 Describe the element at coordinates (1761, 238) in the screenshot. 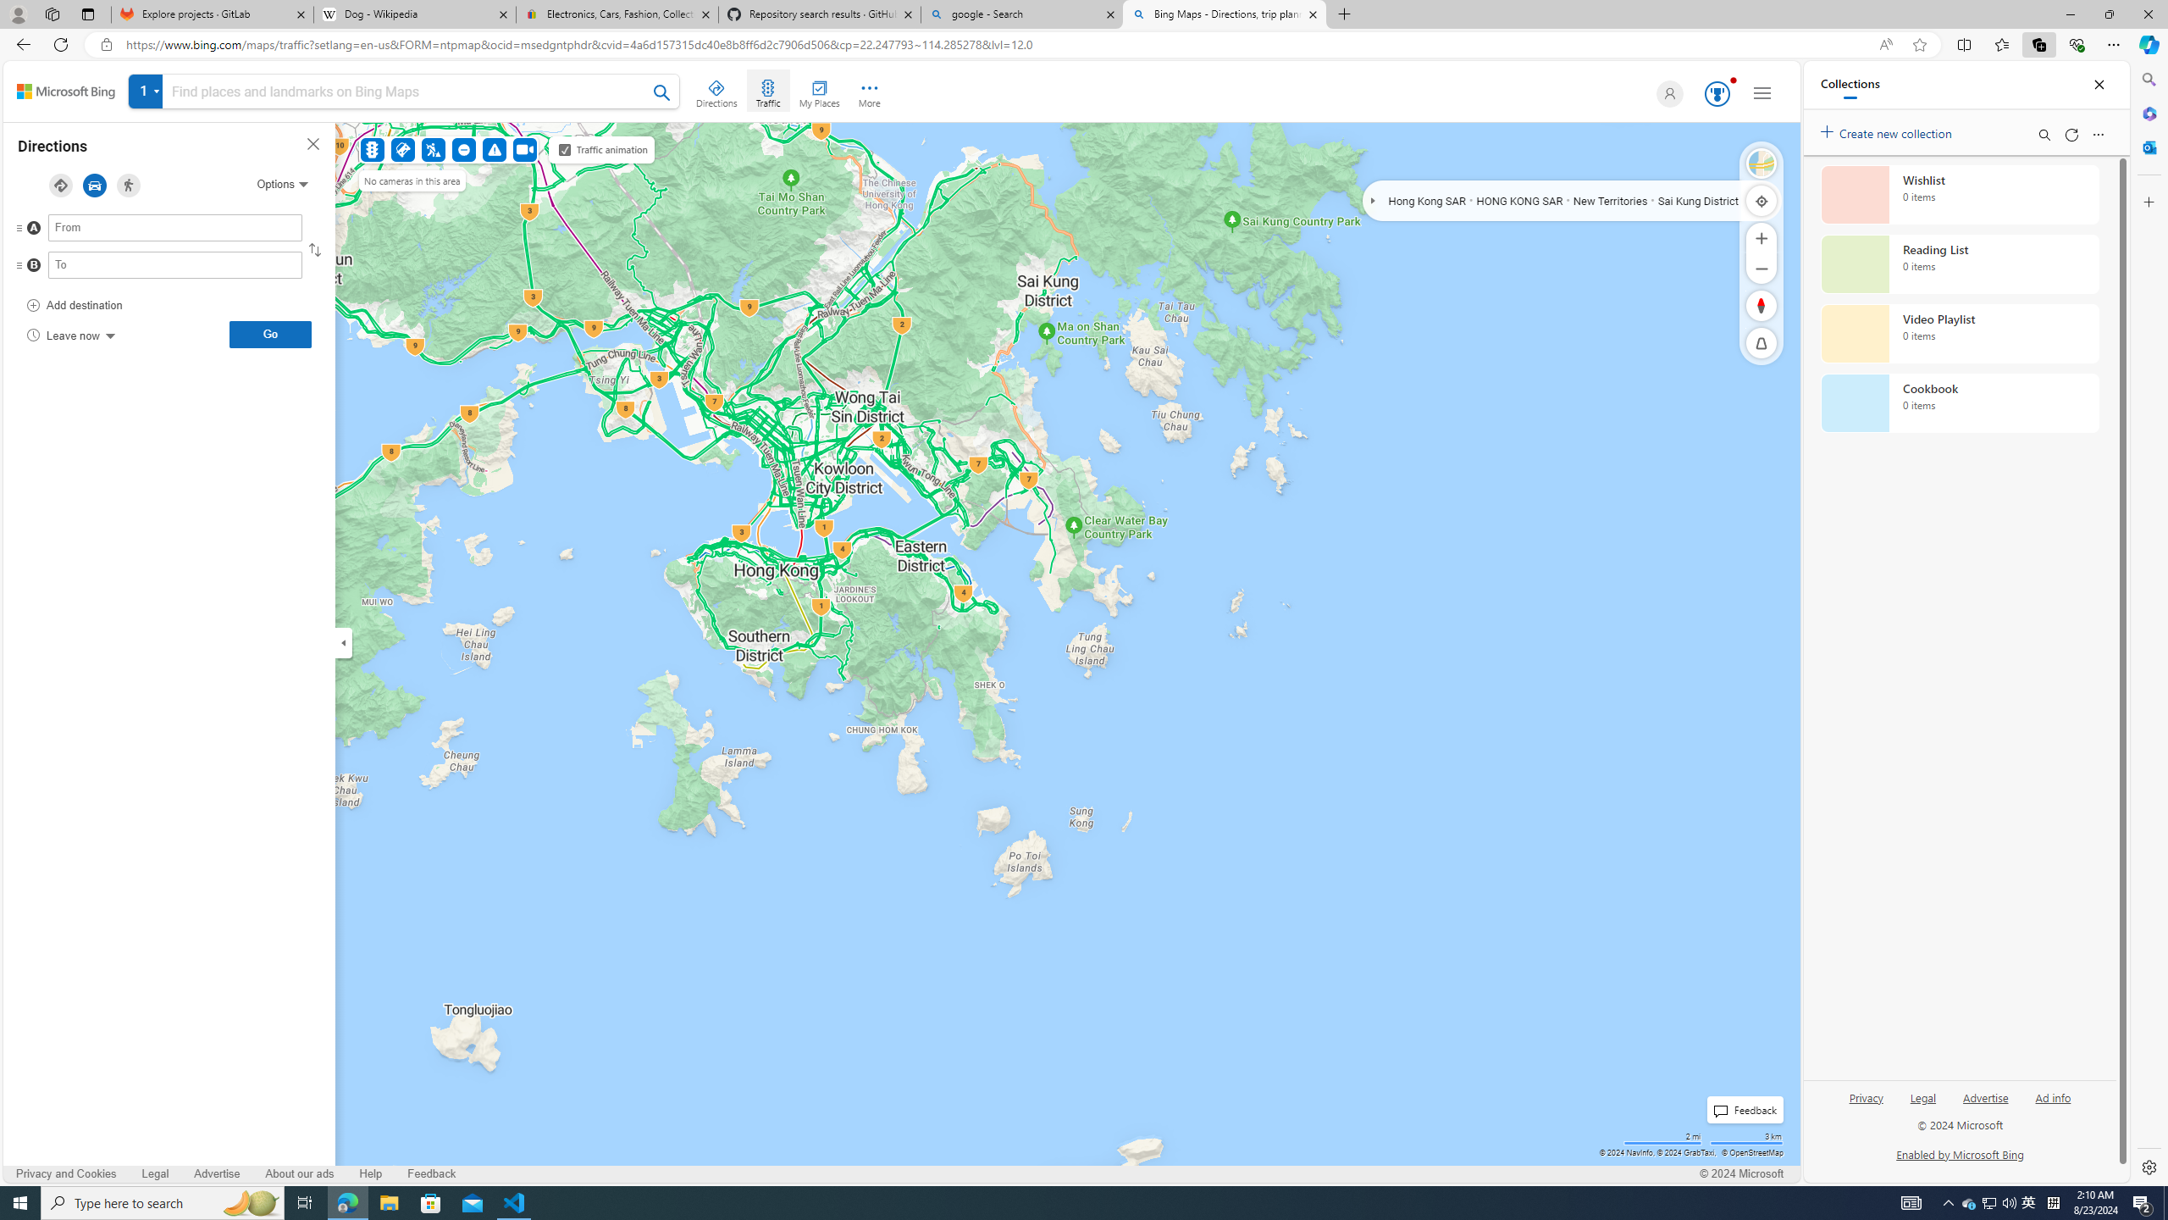

I see `Zoom In` at that location.